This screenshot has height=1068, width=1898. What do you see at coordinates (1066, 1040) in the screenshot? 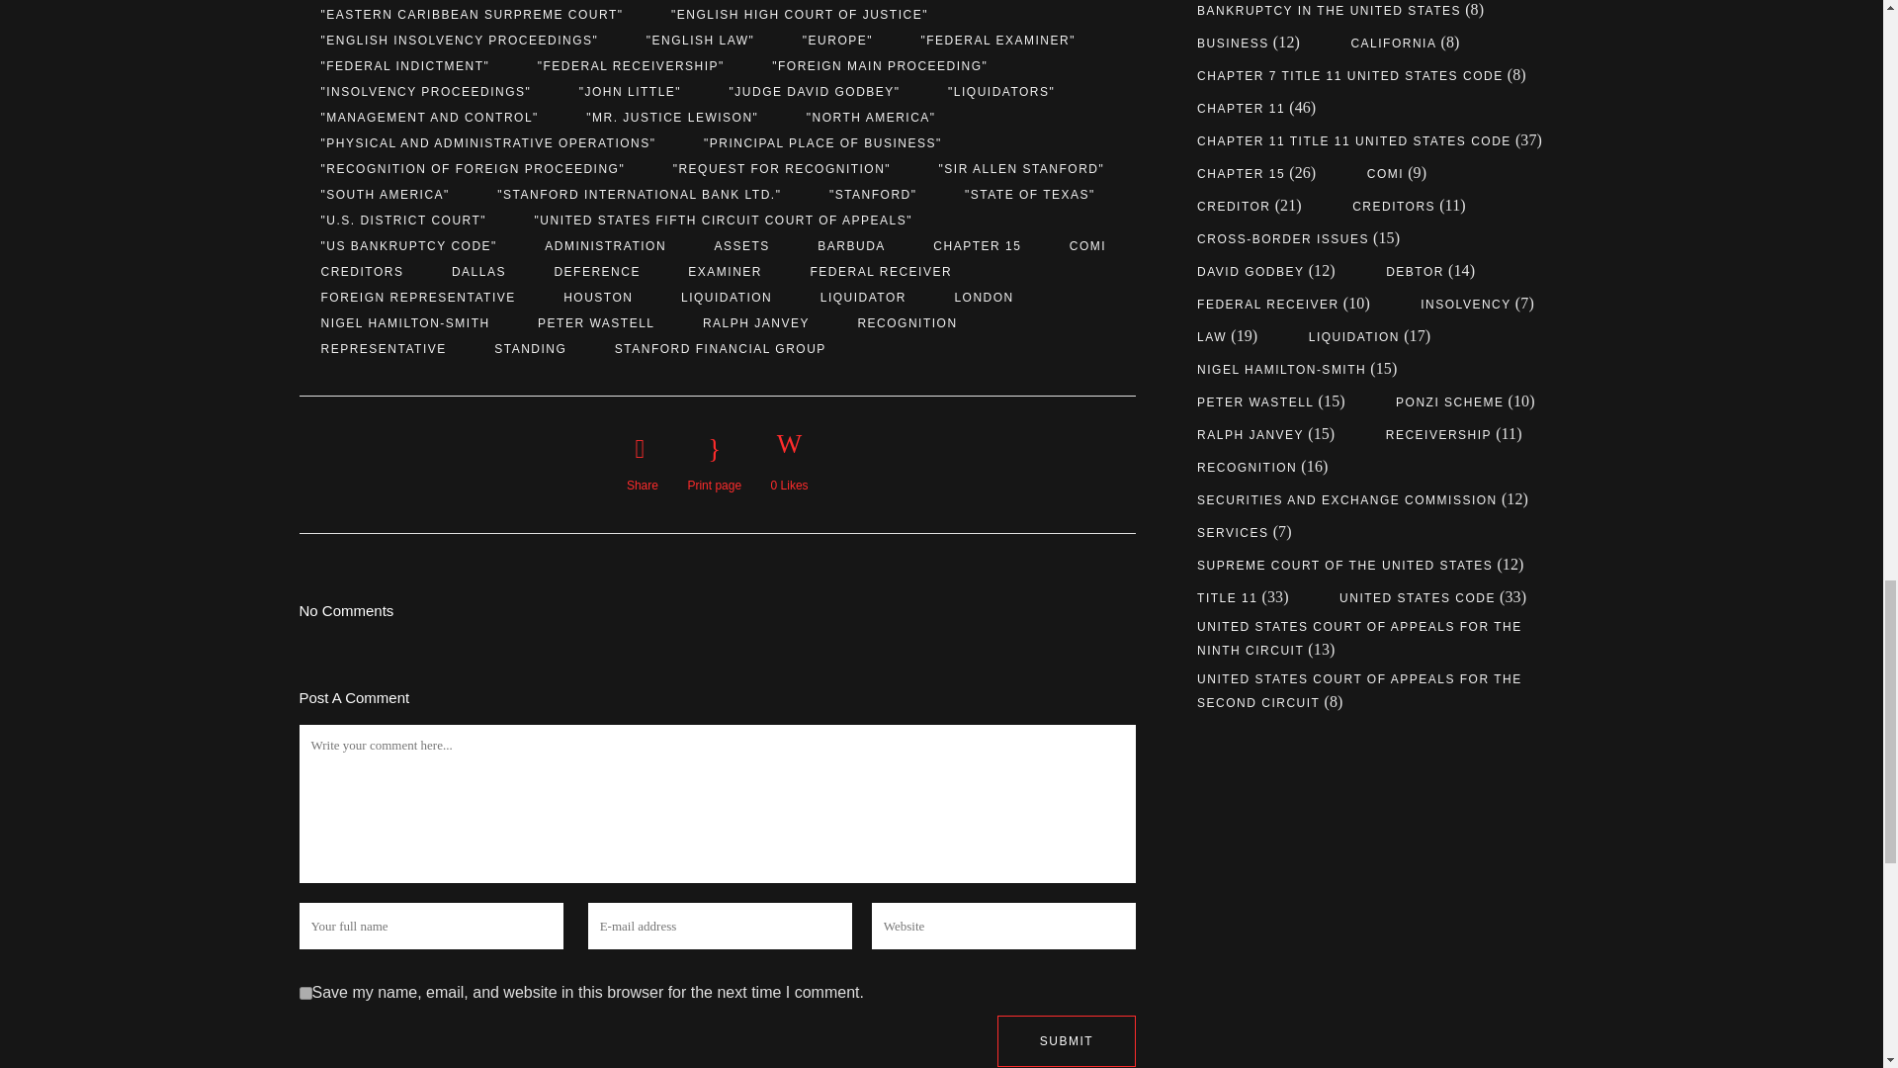
I see `Submit` at bounding box center [1066, 1040].